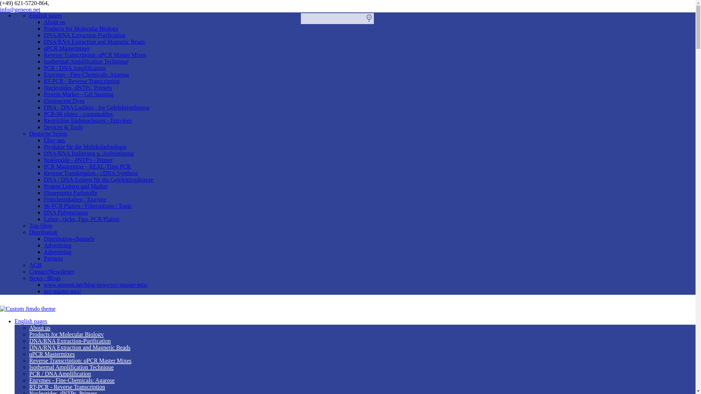 This screenshot has height=394, width=701. I want to click on Labor-, racks, Tips, PCR Platten, so click(81, 219).